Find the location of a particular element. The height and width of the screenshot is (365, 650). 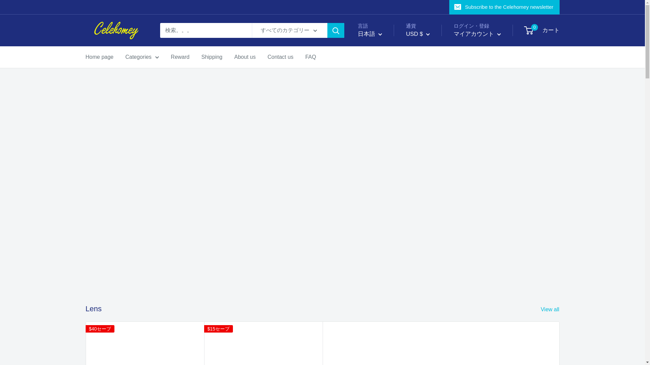

Subscribe to the Celehomey newsletter is located at coordinates (504, 7).